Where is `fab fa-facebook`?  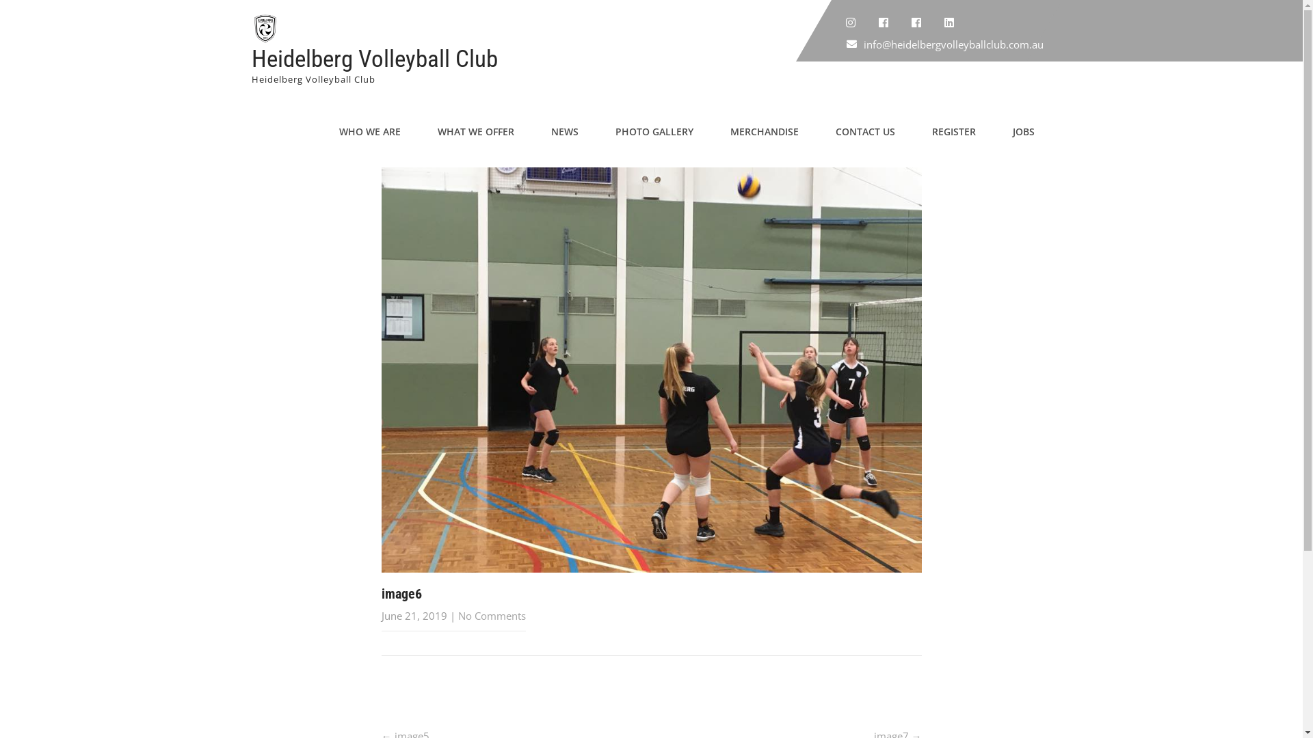 fab fa-facebook is located at coordinates (916, 23).